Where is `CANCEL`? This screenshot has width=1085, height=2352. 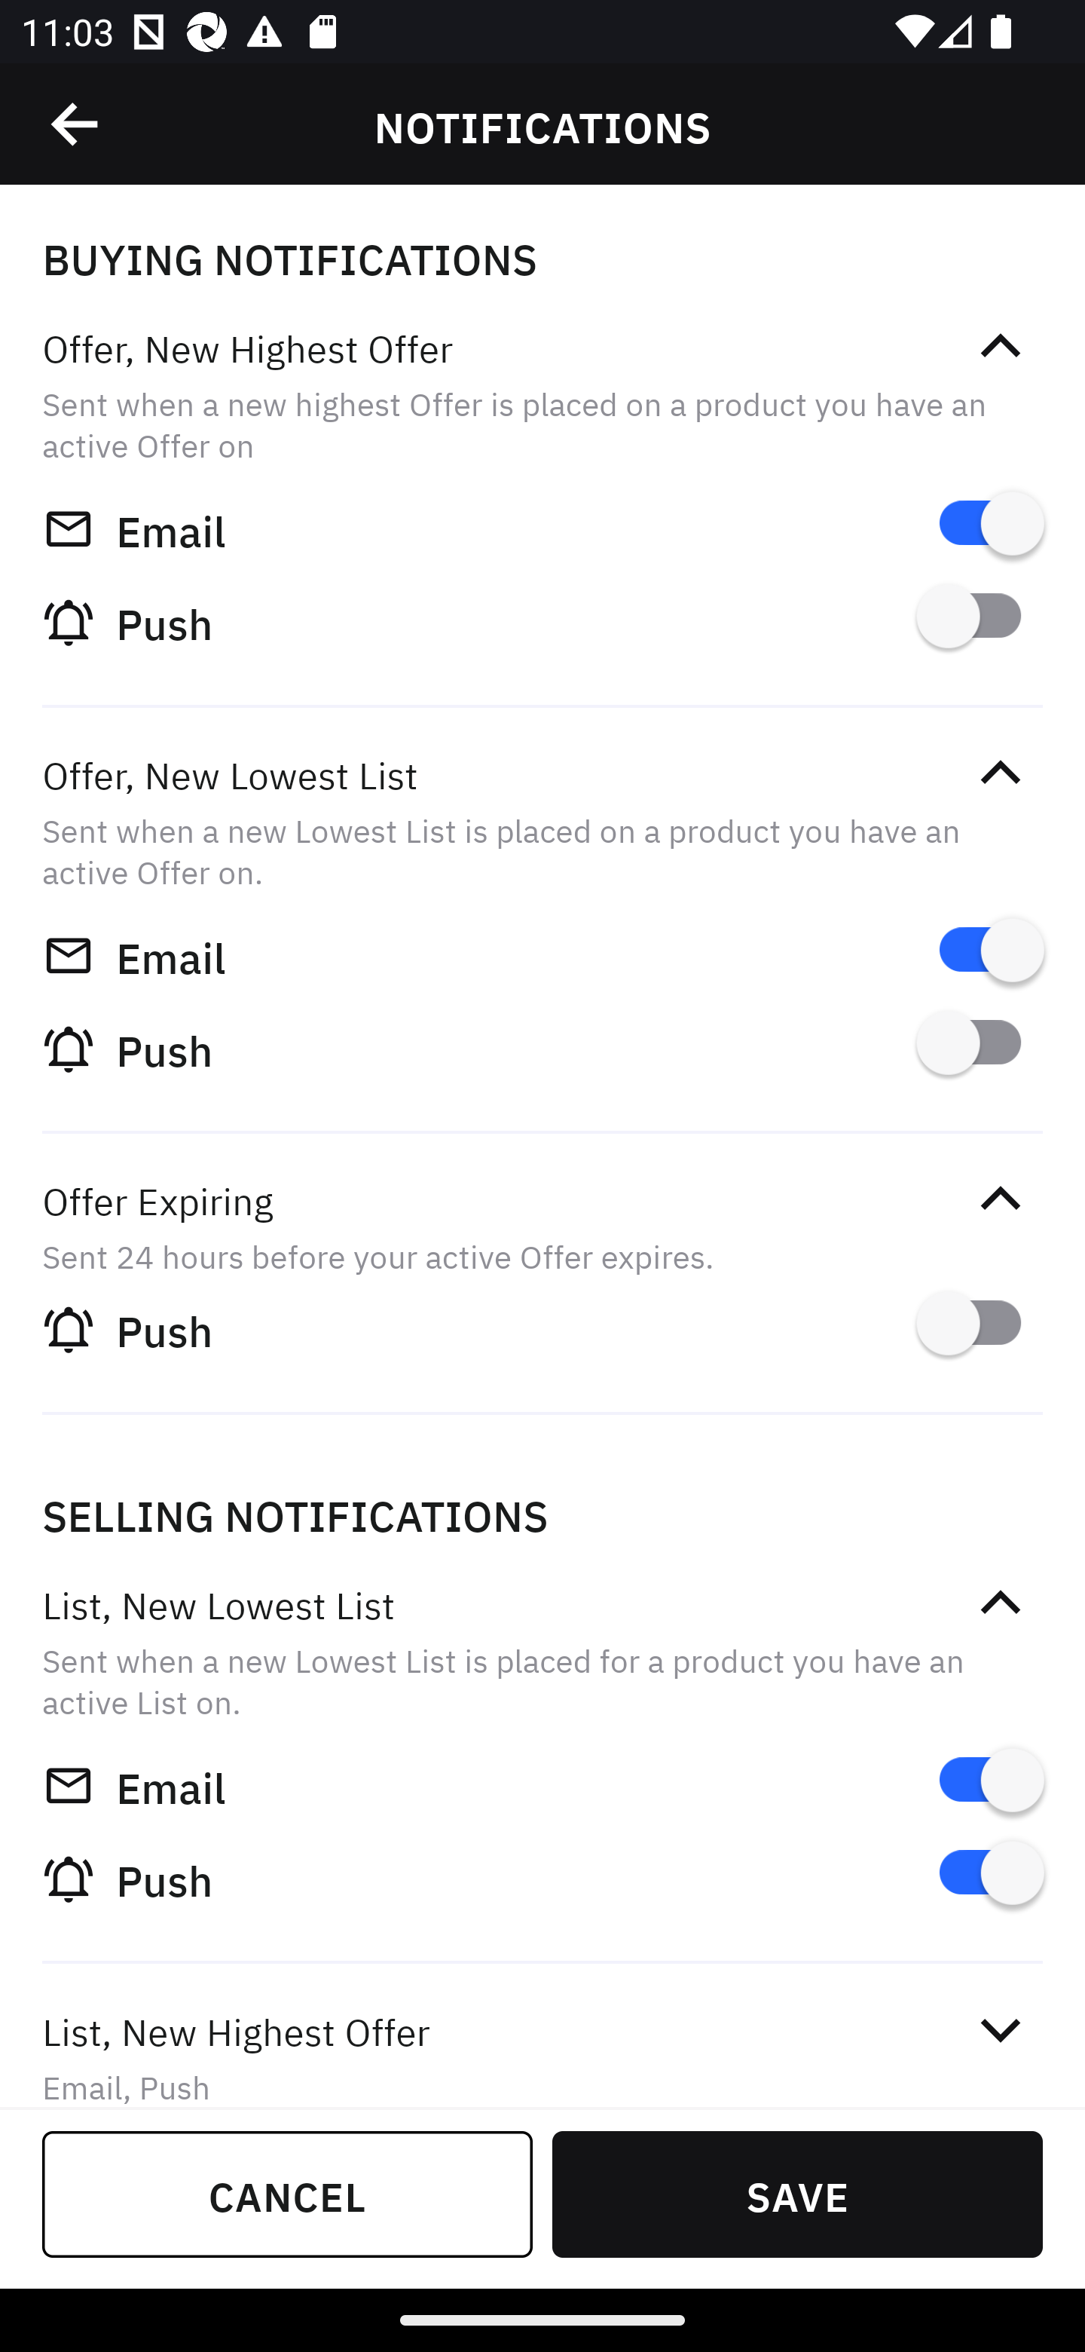
CANCEL is located at coordinates (288, 2194).